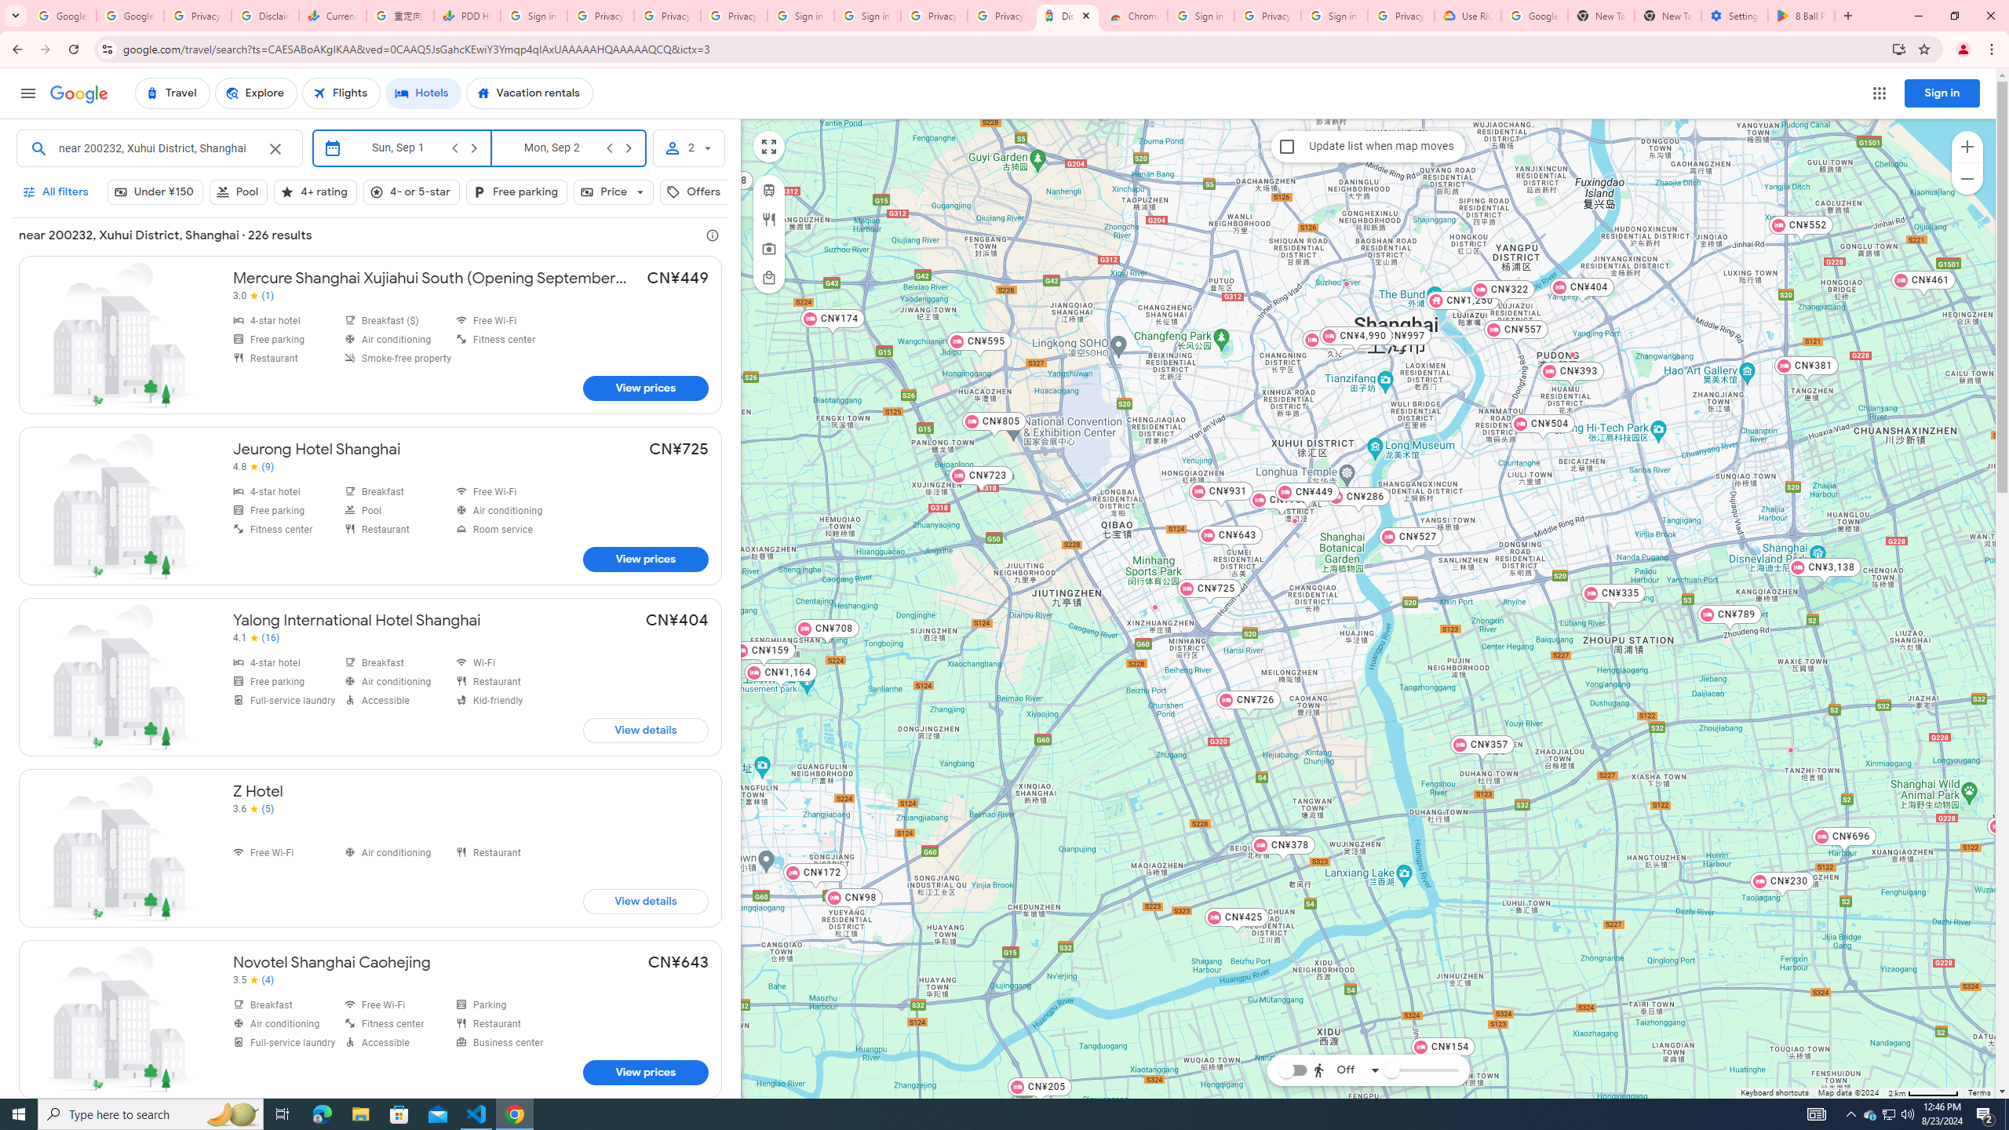 This screenshot has height=1130, width=2009. What do you see at coordinates (315, 191) in the screenshot?
I see `4+ rating, Guest rating, Not selected` at bounding box center [315, 191].